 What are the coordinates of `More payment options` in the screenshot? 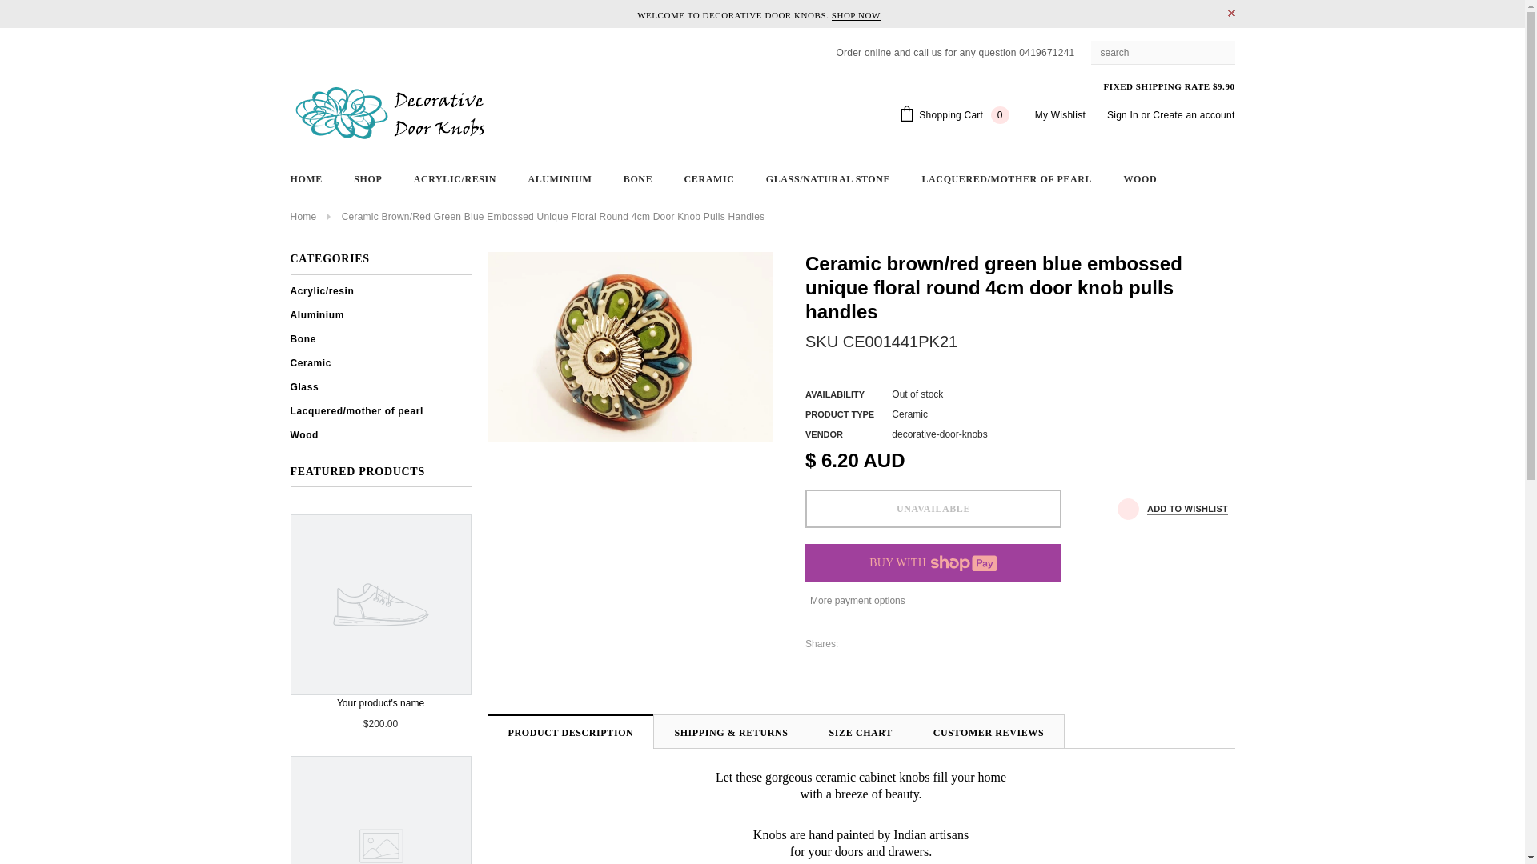 It's located at (1020, 601).